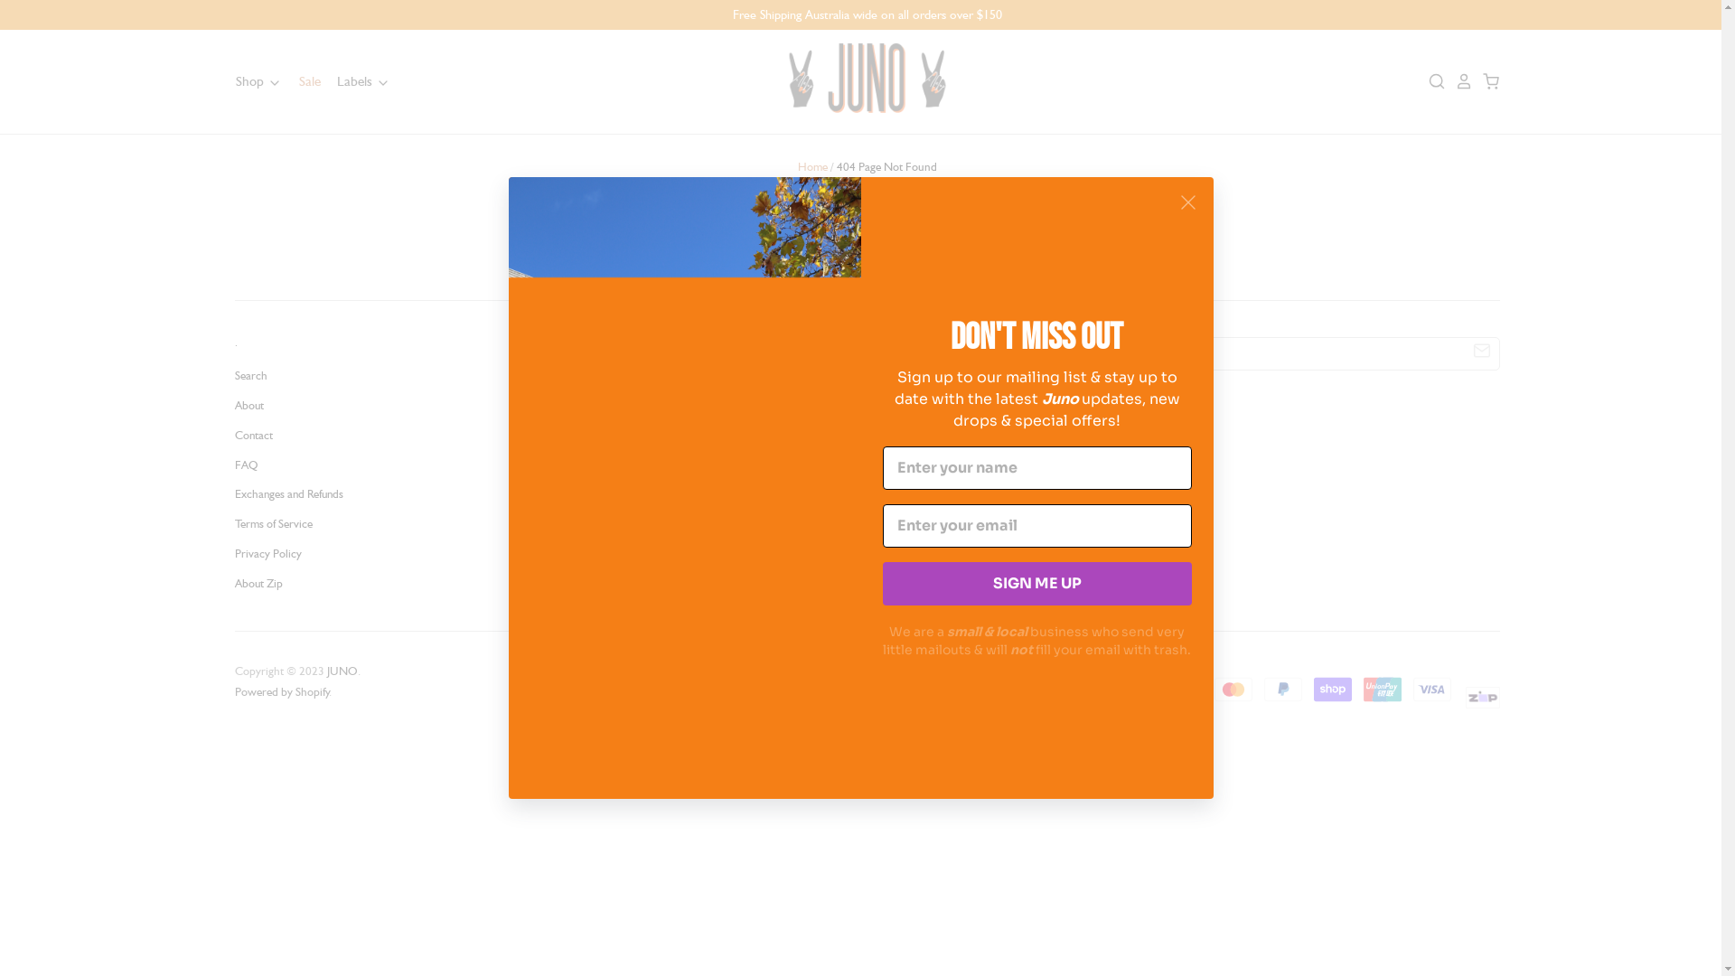 The width and height of the screenshot is (1735, 976). What do you see at coordinates (813, 166) in the screenshot?
I see `Home` at bounding box center [813, 166].